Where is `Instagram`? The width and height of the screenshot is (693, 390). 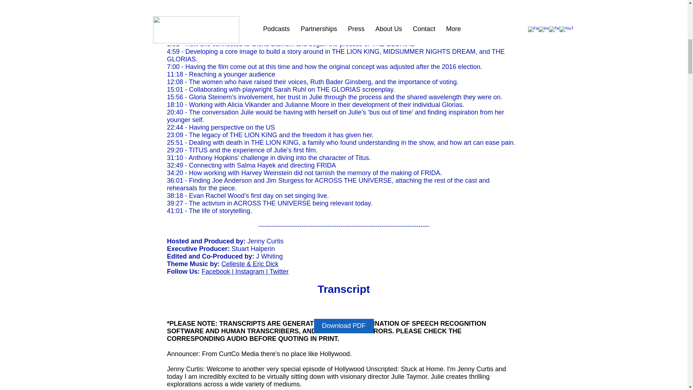
Instagram is located at coordinates (249, 272).